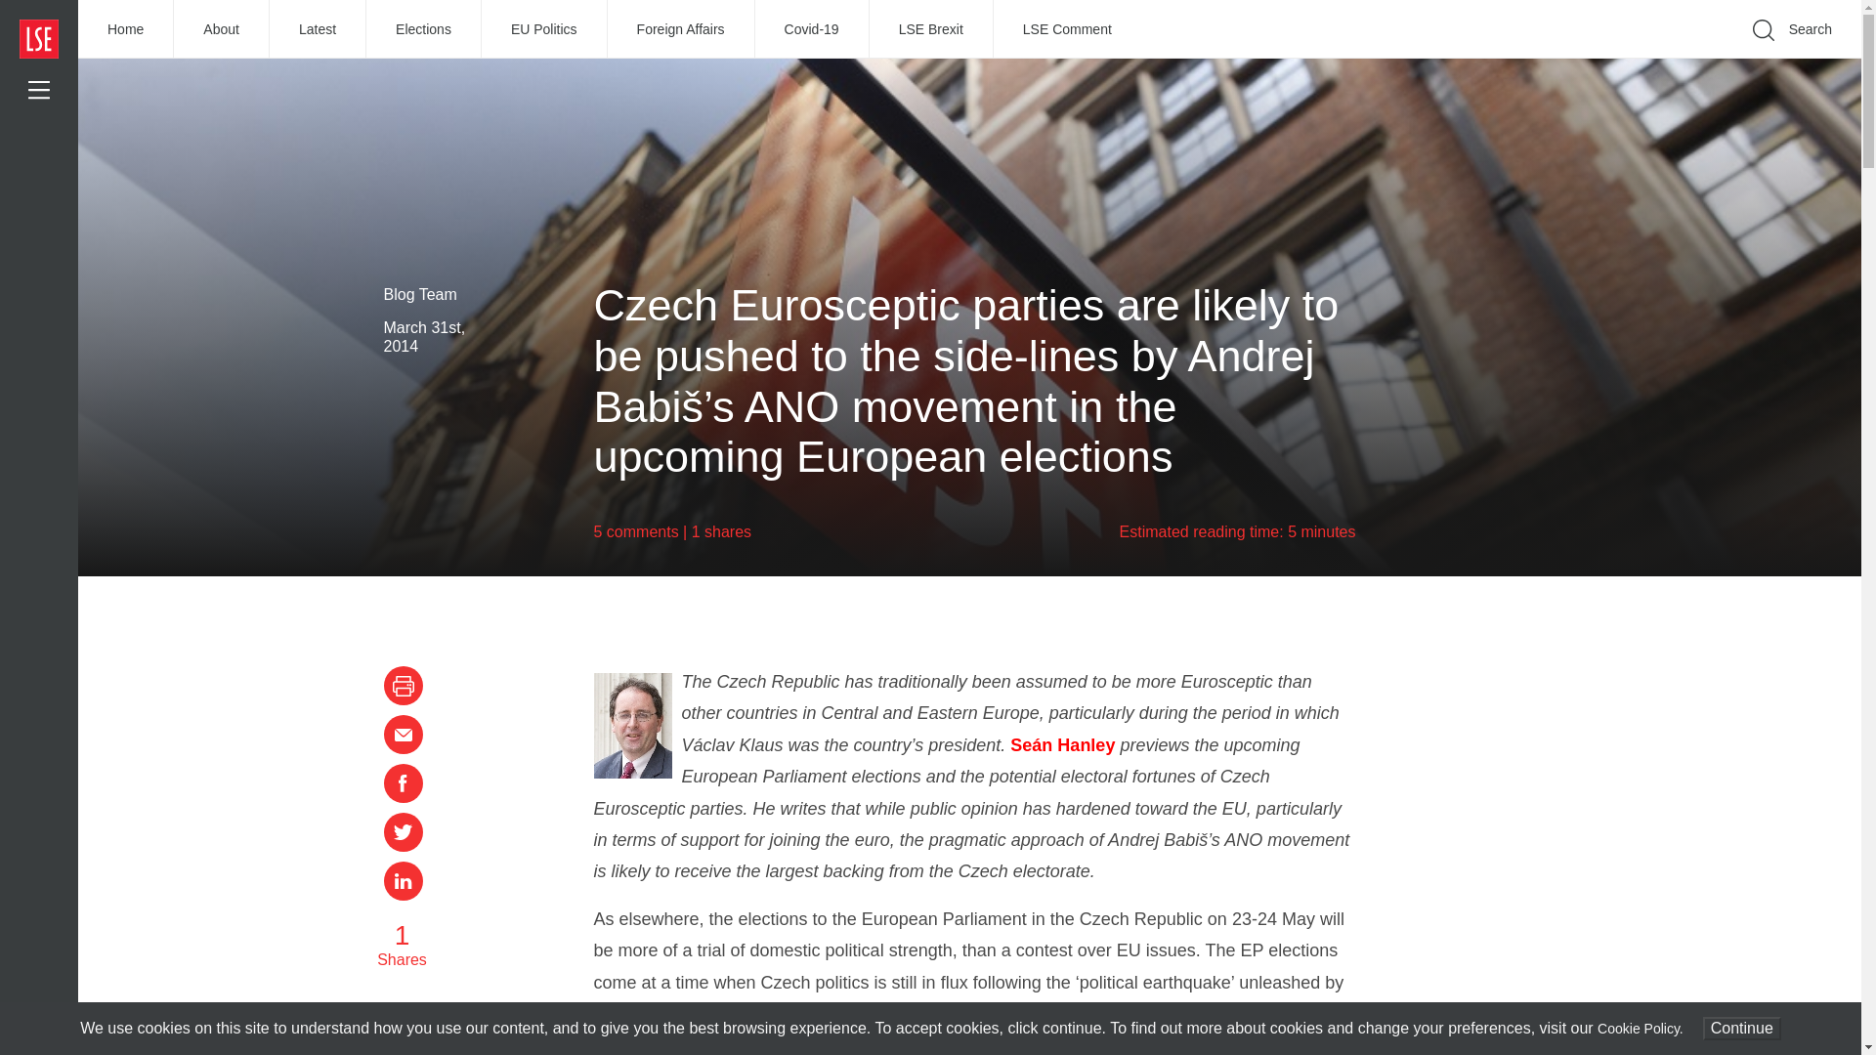 The width and height of the screenshot is (1876, 1055). Describe the element at coordinates (1067, 29) in the screenshot. I see `LSE Comment` at that location.